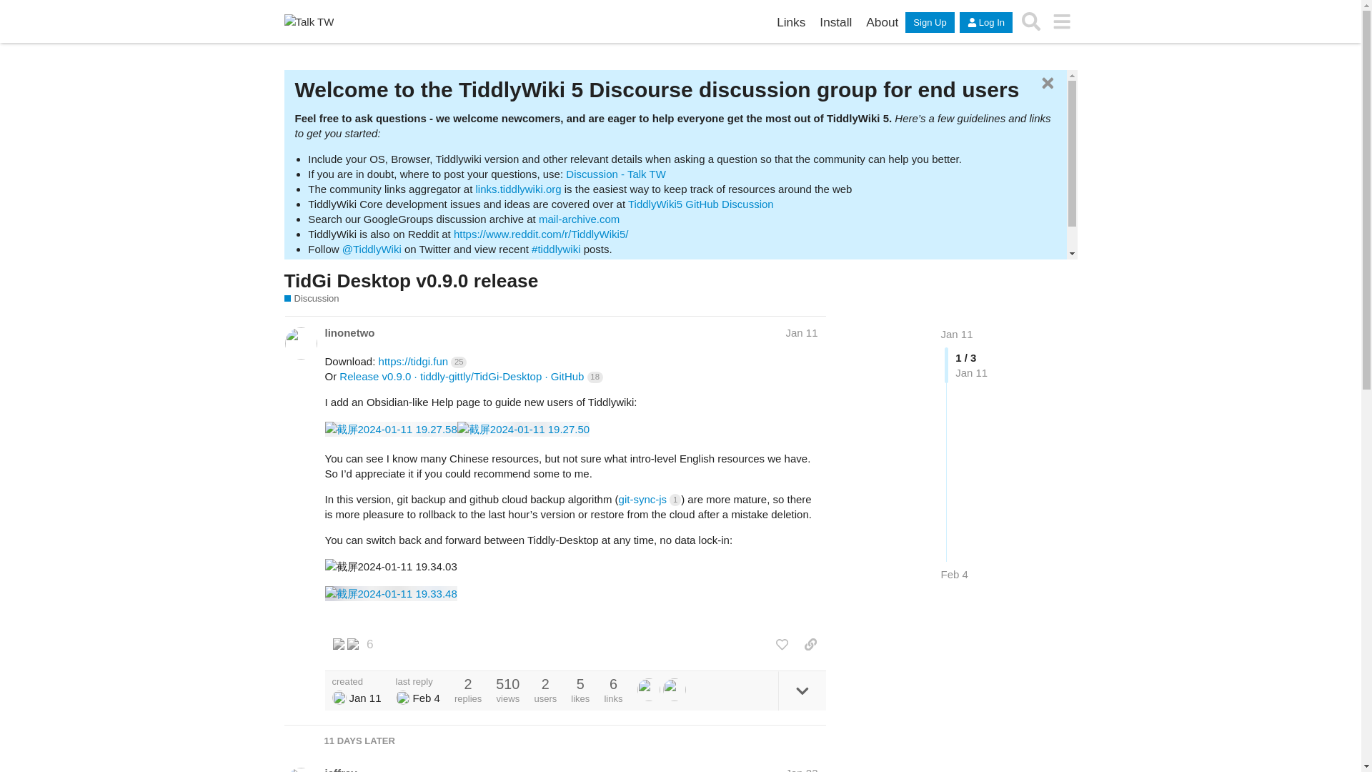 This screenshot has width=1372, height=772. Describe the element at coordinates (985, 23) in the screenshot. I see `Log In` at that location.